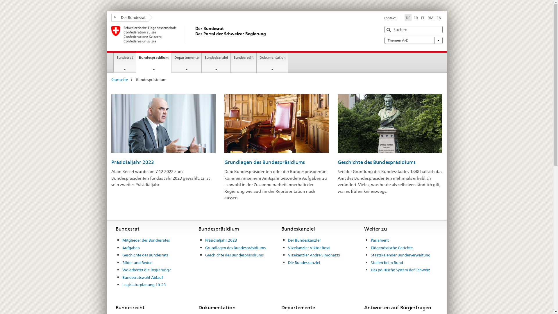 The height and width of the screenshot is (314, 558). Describe the element at coordinates (144, 285) in the screenshot. I see `Legislaturplanung 19-23` at that location.